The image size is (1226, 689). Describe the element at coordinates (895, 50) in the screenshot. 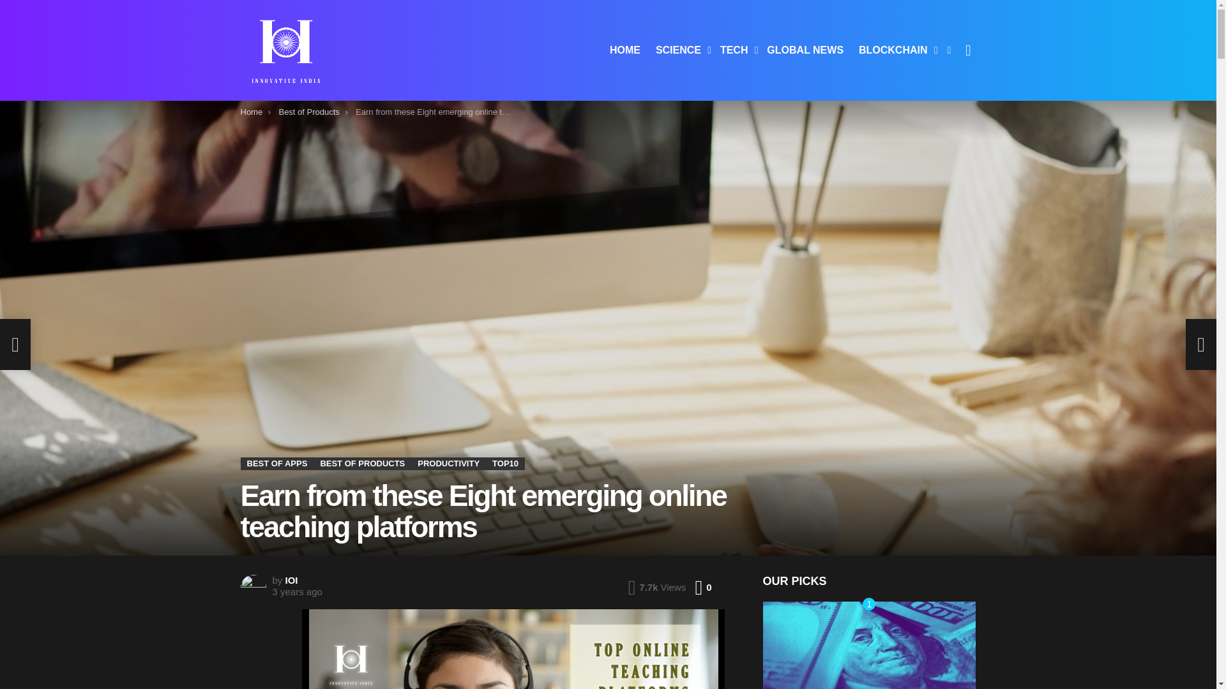

I see `BLOCKCHAIN` at that location.